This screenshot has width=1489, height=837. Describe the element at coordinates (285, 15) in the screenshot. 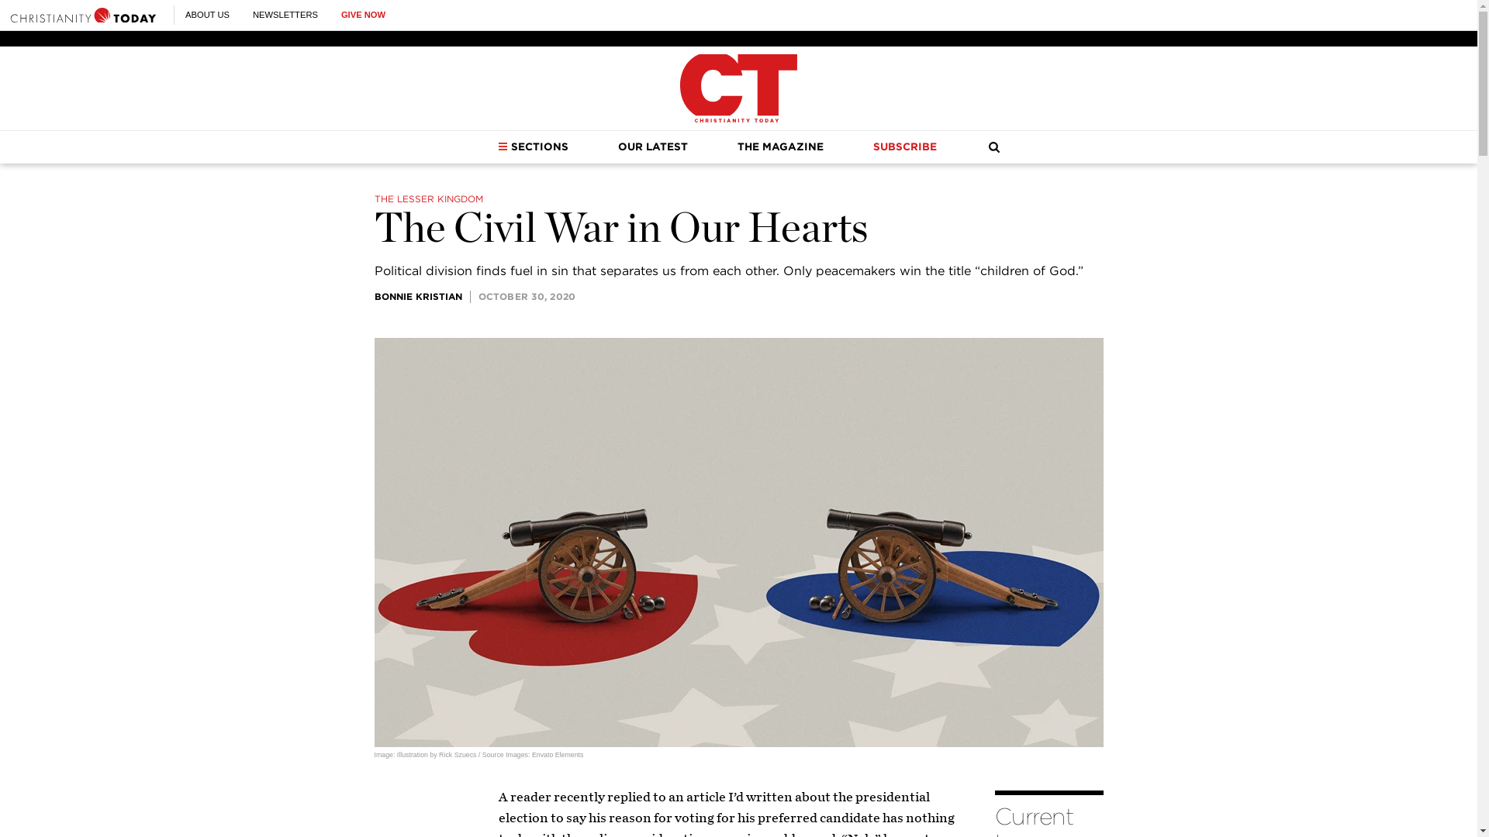

I see `NEWSLETTERS` at that location.